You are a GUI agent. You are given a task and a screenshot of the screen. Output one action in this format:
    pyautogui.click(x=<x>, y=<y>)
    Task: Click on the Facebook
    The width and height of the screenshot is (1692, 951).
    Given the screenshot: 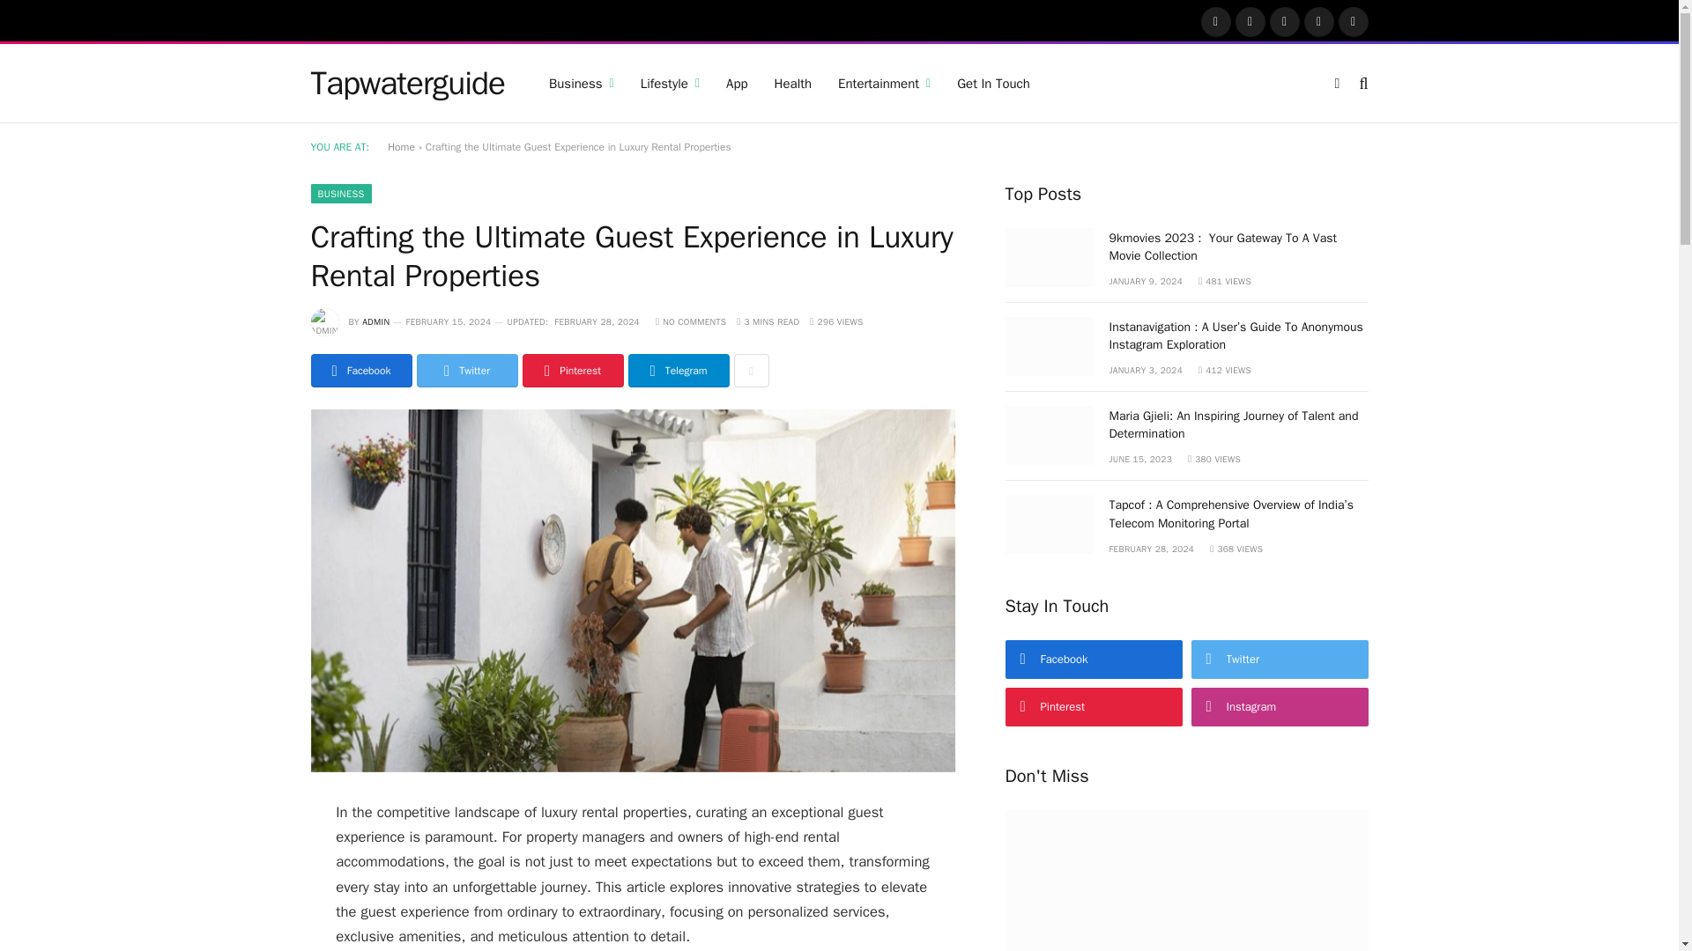 What is the action you would take?
    pyautogui.click(x=1216, y=21)
    